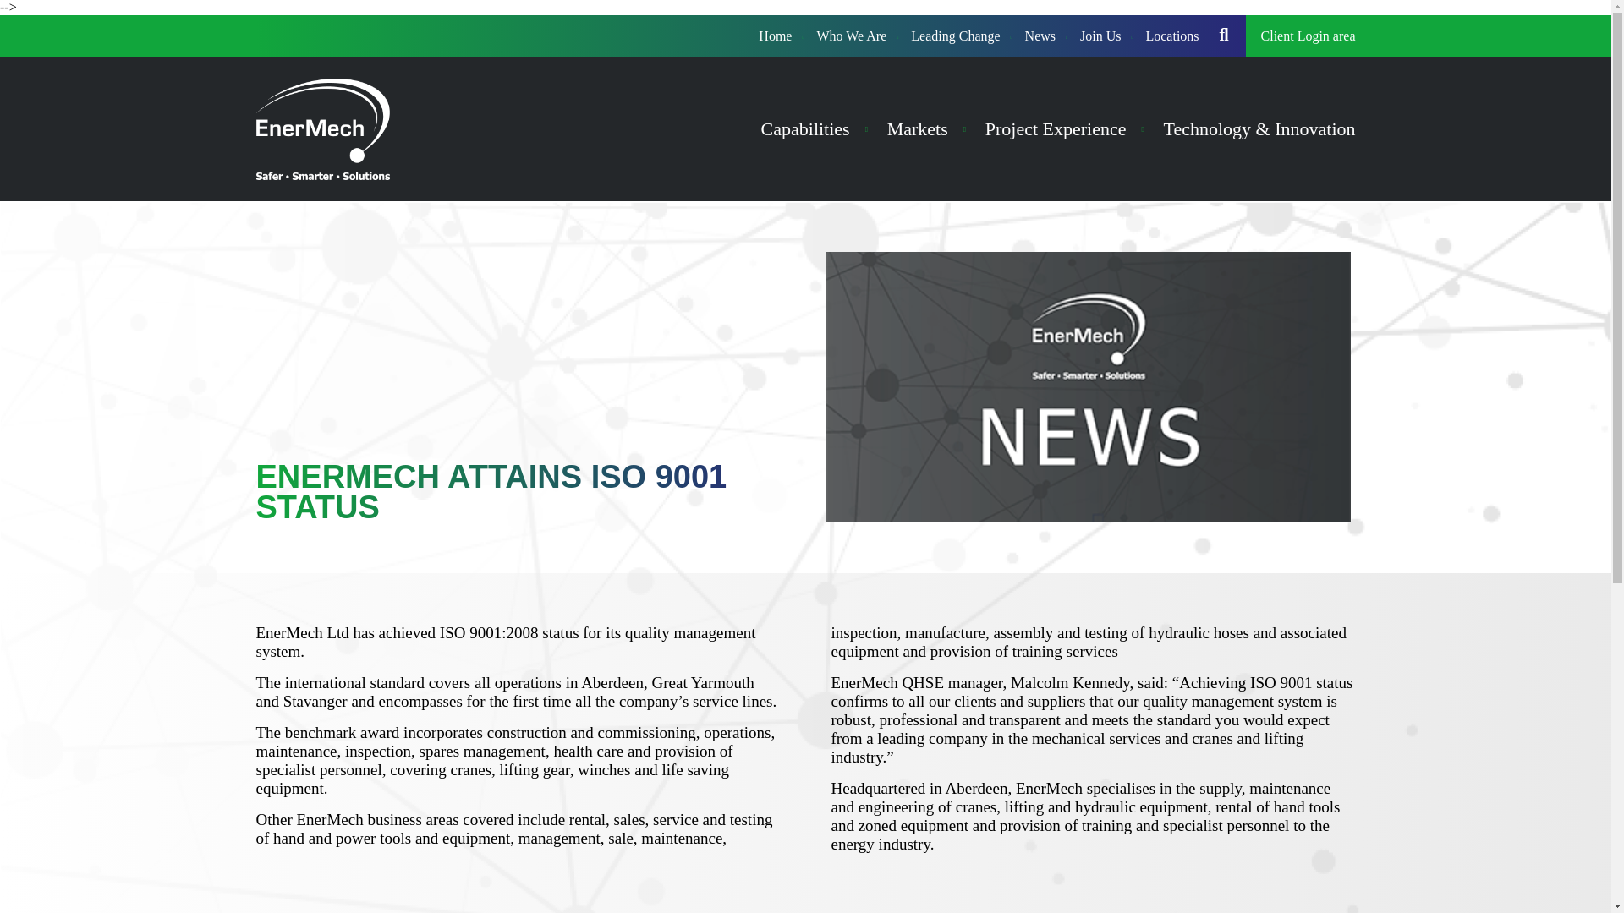 The width and height of the screenshot is (1624, 913). I want to click on Markets, so click(917, 128).